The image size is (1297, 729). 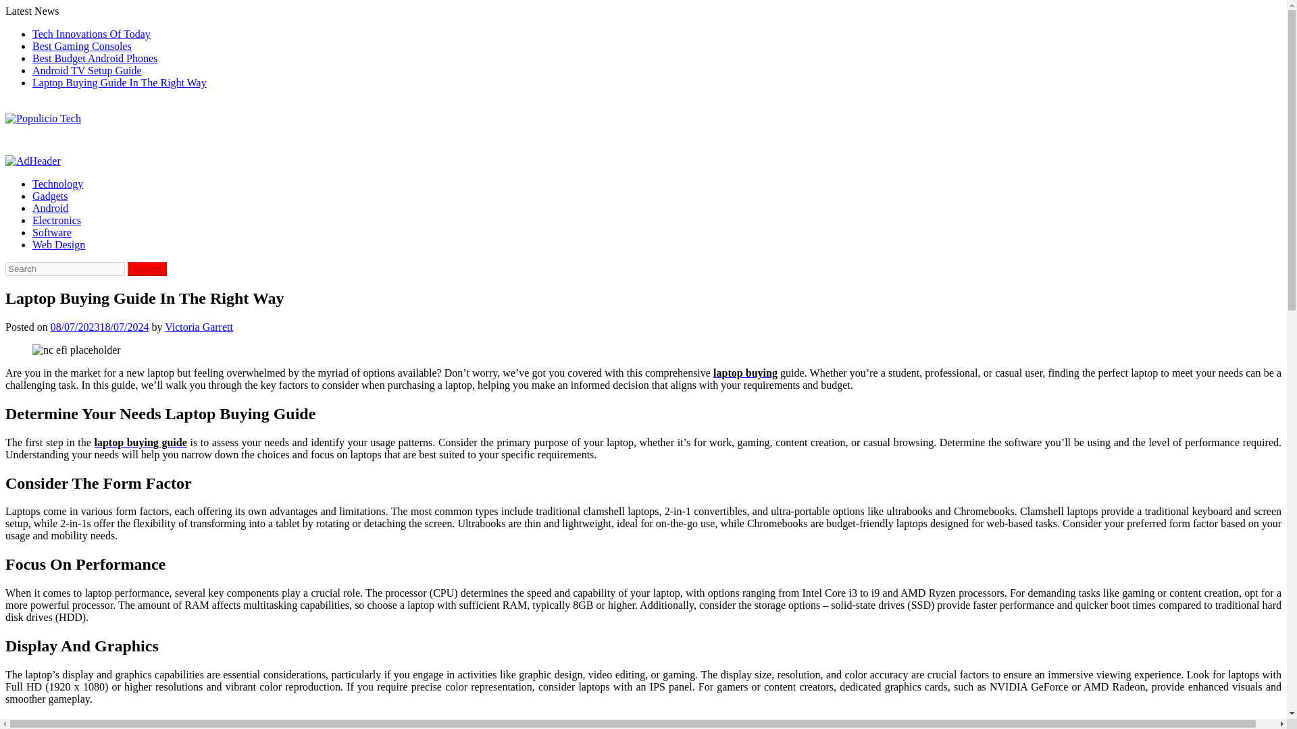 What do you see at coordinates (119, 82) in the screenshot?
I see `Laptop Buying Guide In The Right Way` at bounding box center [119, 82].